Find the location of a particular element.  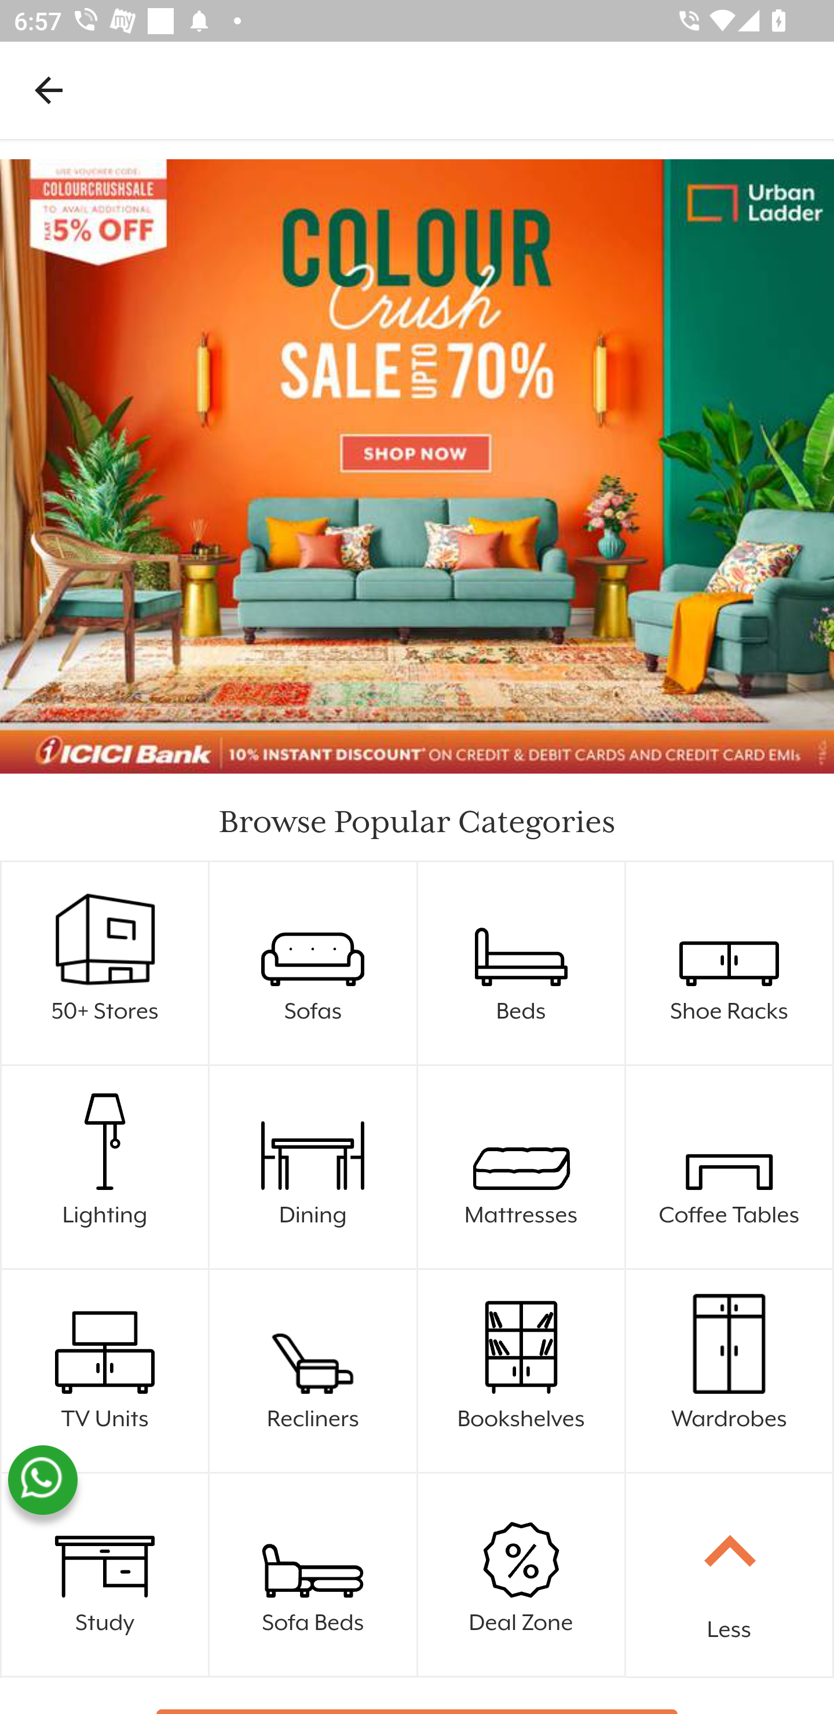

Mattresses is located at coordinates (522, 1167).